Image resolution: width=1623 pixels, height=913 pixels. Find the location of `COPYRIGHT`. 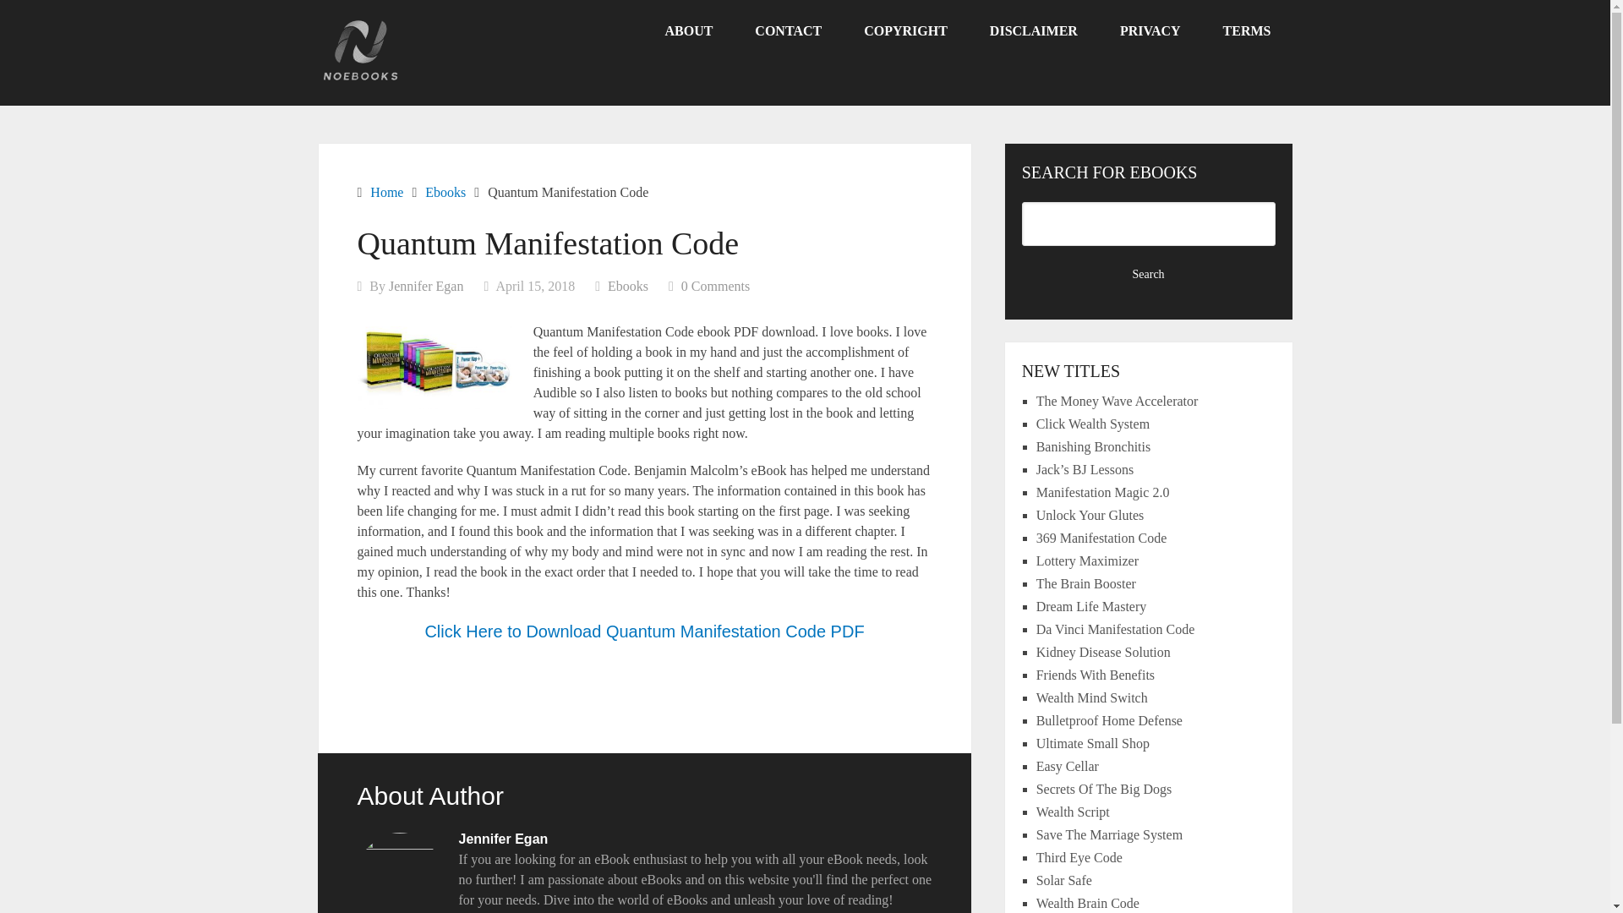

COPYRIGHT is located at coordinates (905, 31).